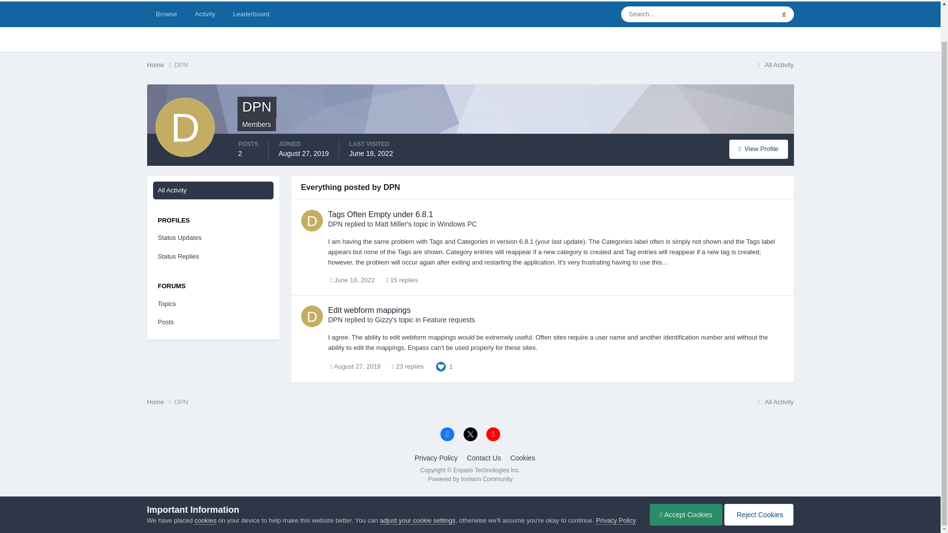  What do you see at coordinates (213, 190) in the screenshot?
I see `All Activity` at bounding box center [213, 190].